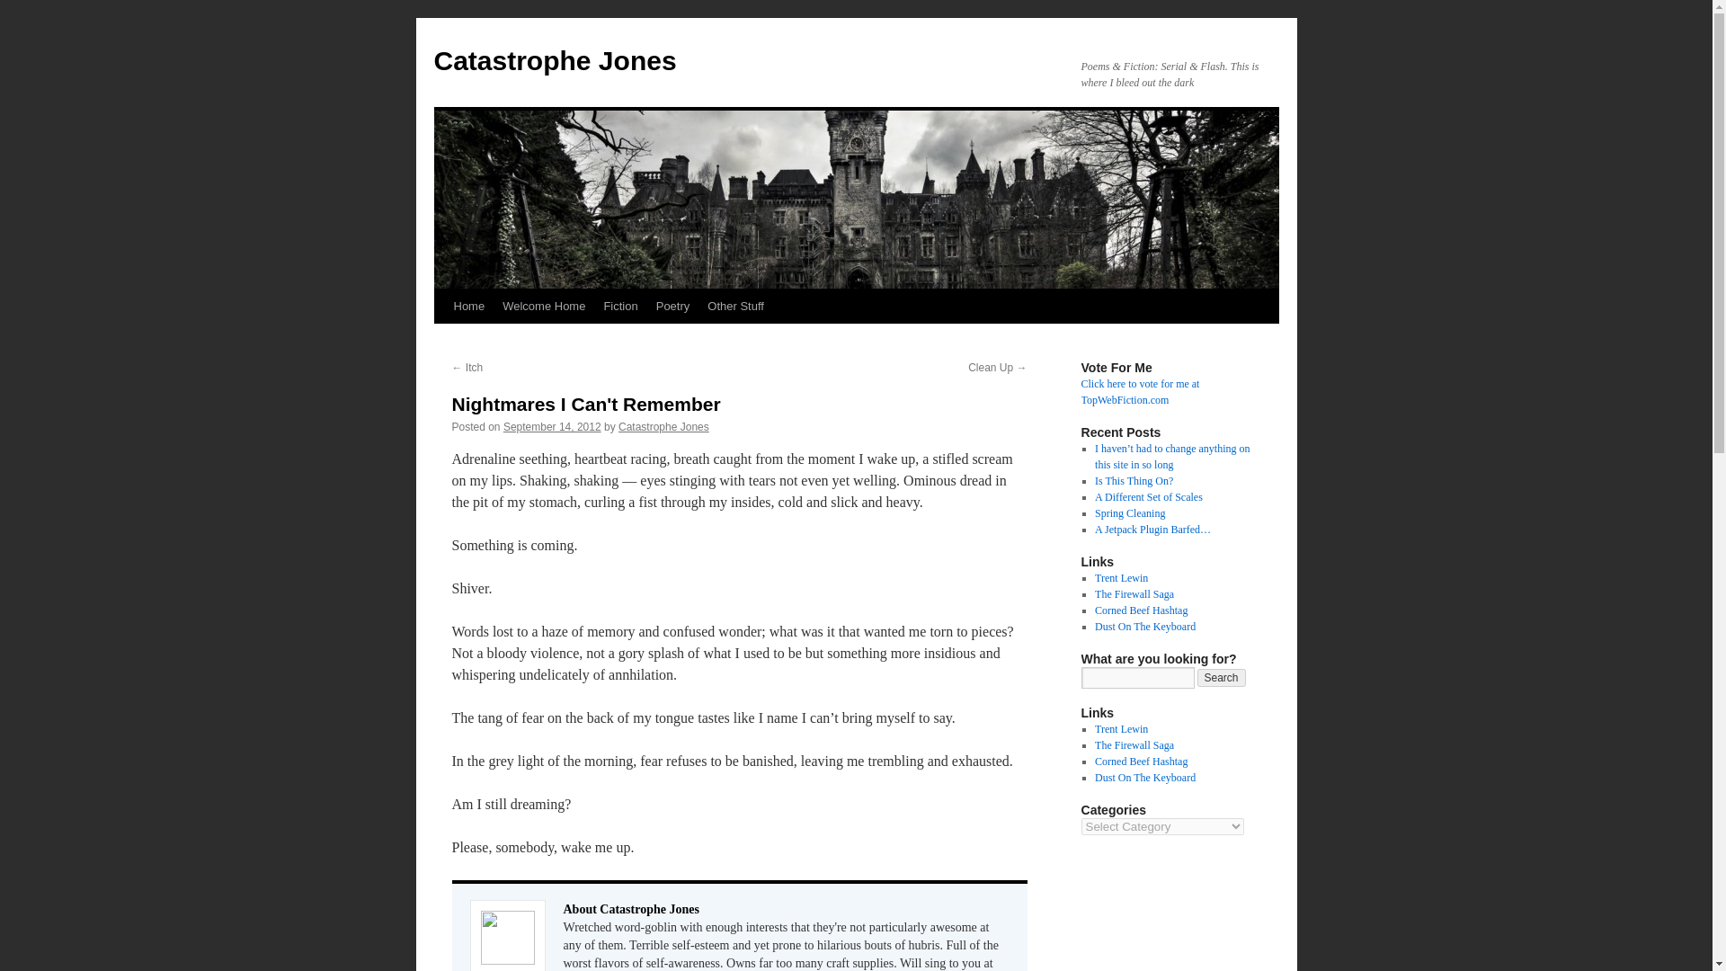 This screenshot has height=971, width=1726. Describe the element at coordinates (468, 306) in the screenshot. I see `Home` at that location.